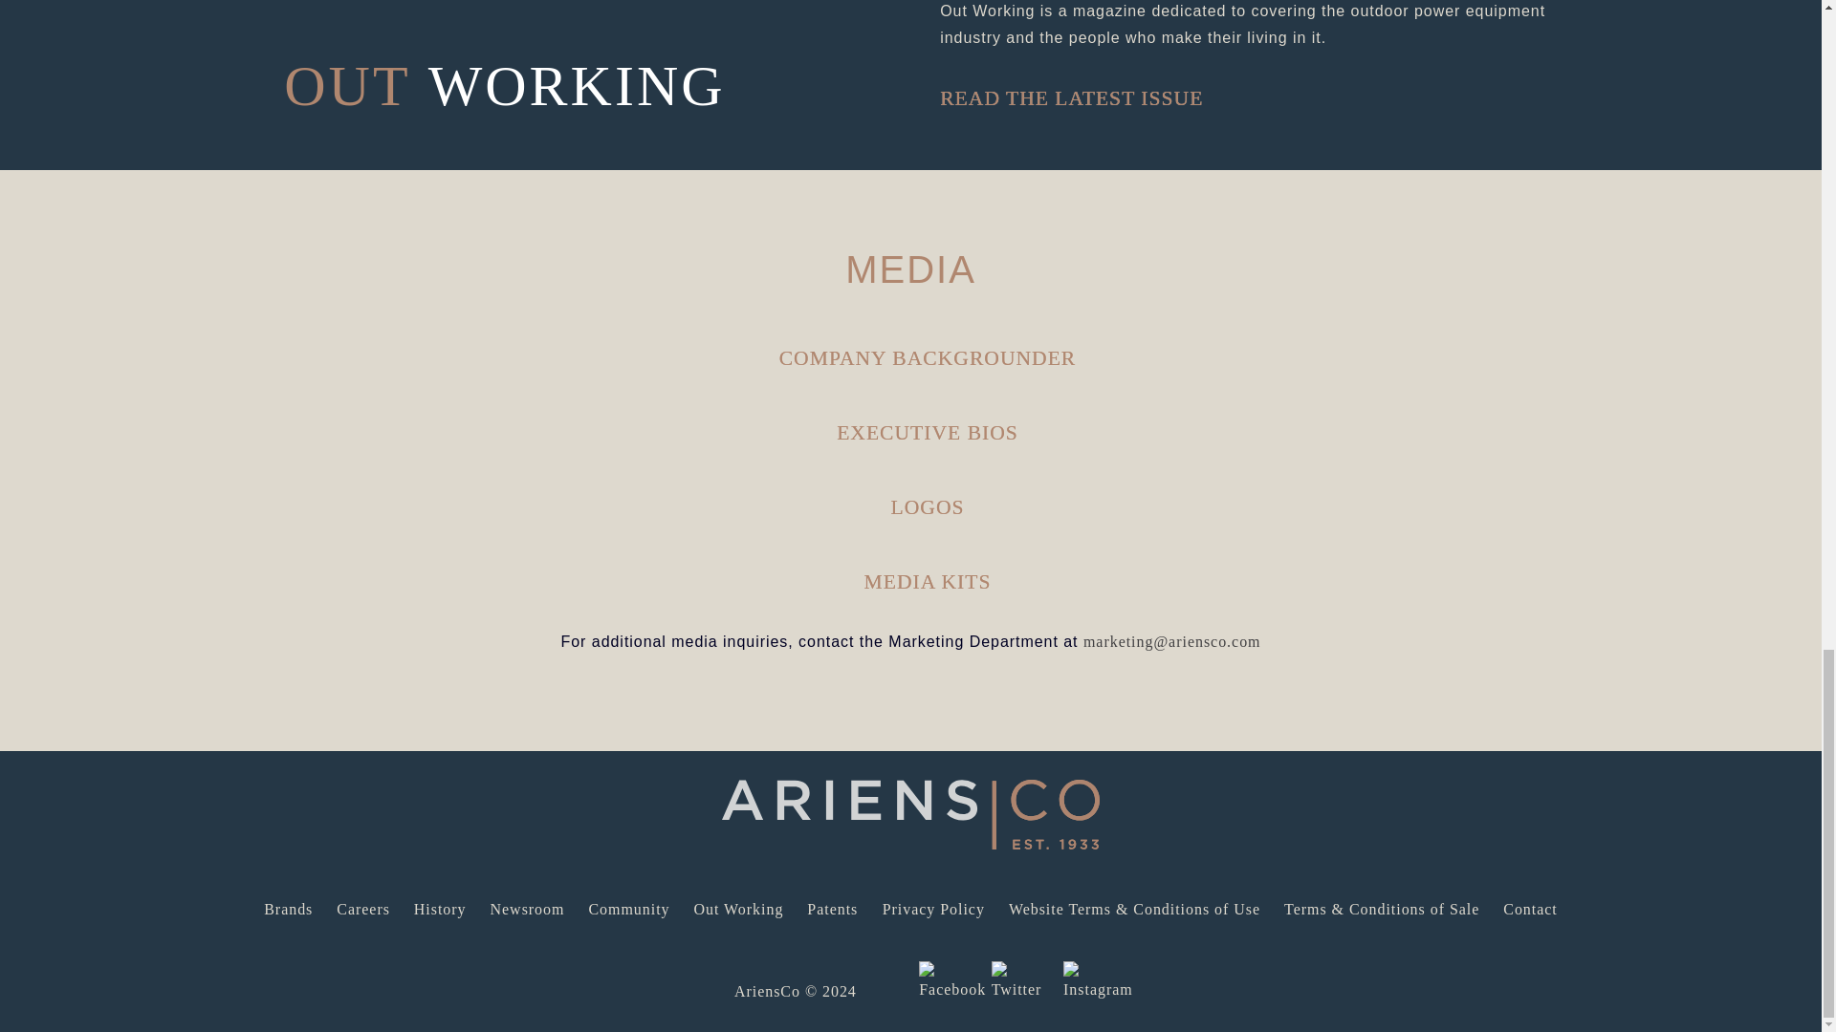  What do you see at coordinates (1530, 909) in the screenshot?
I see `Contact` at bounding box center [1530, 909].